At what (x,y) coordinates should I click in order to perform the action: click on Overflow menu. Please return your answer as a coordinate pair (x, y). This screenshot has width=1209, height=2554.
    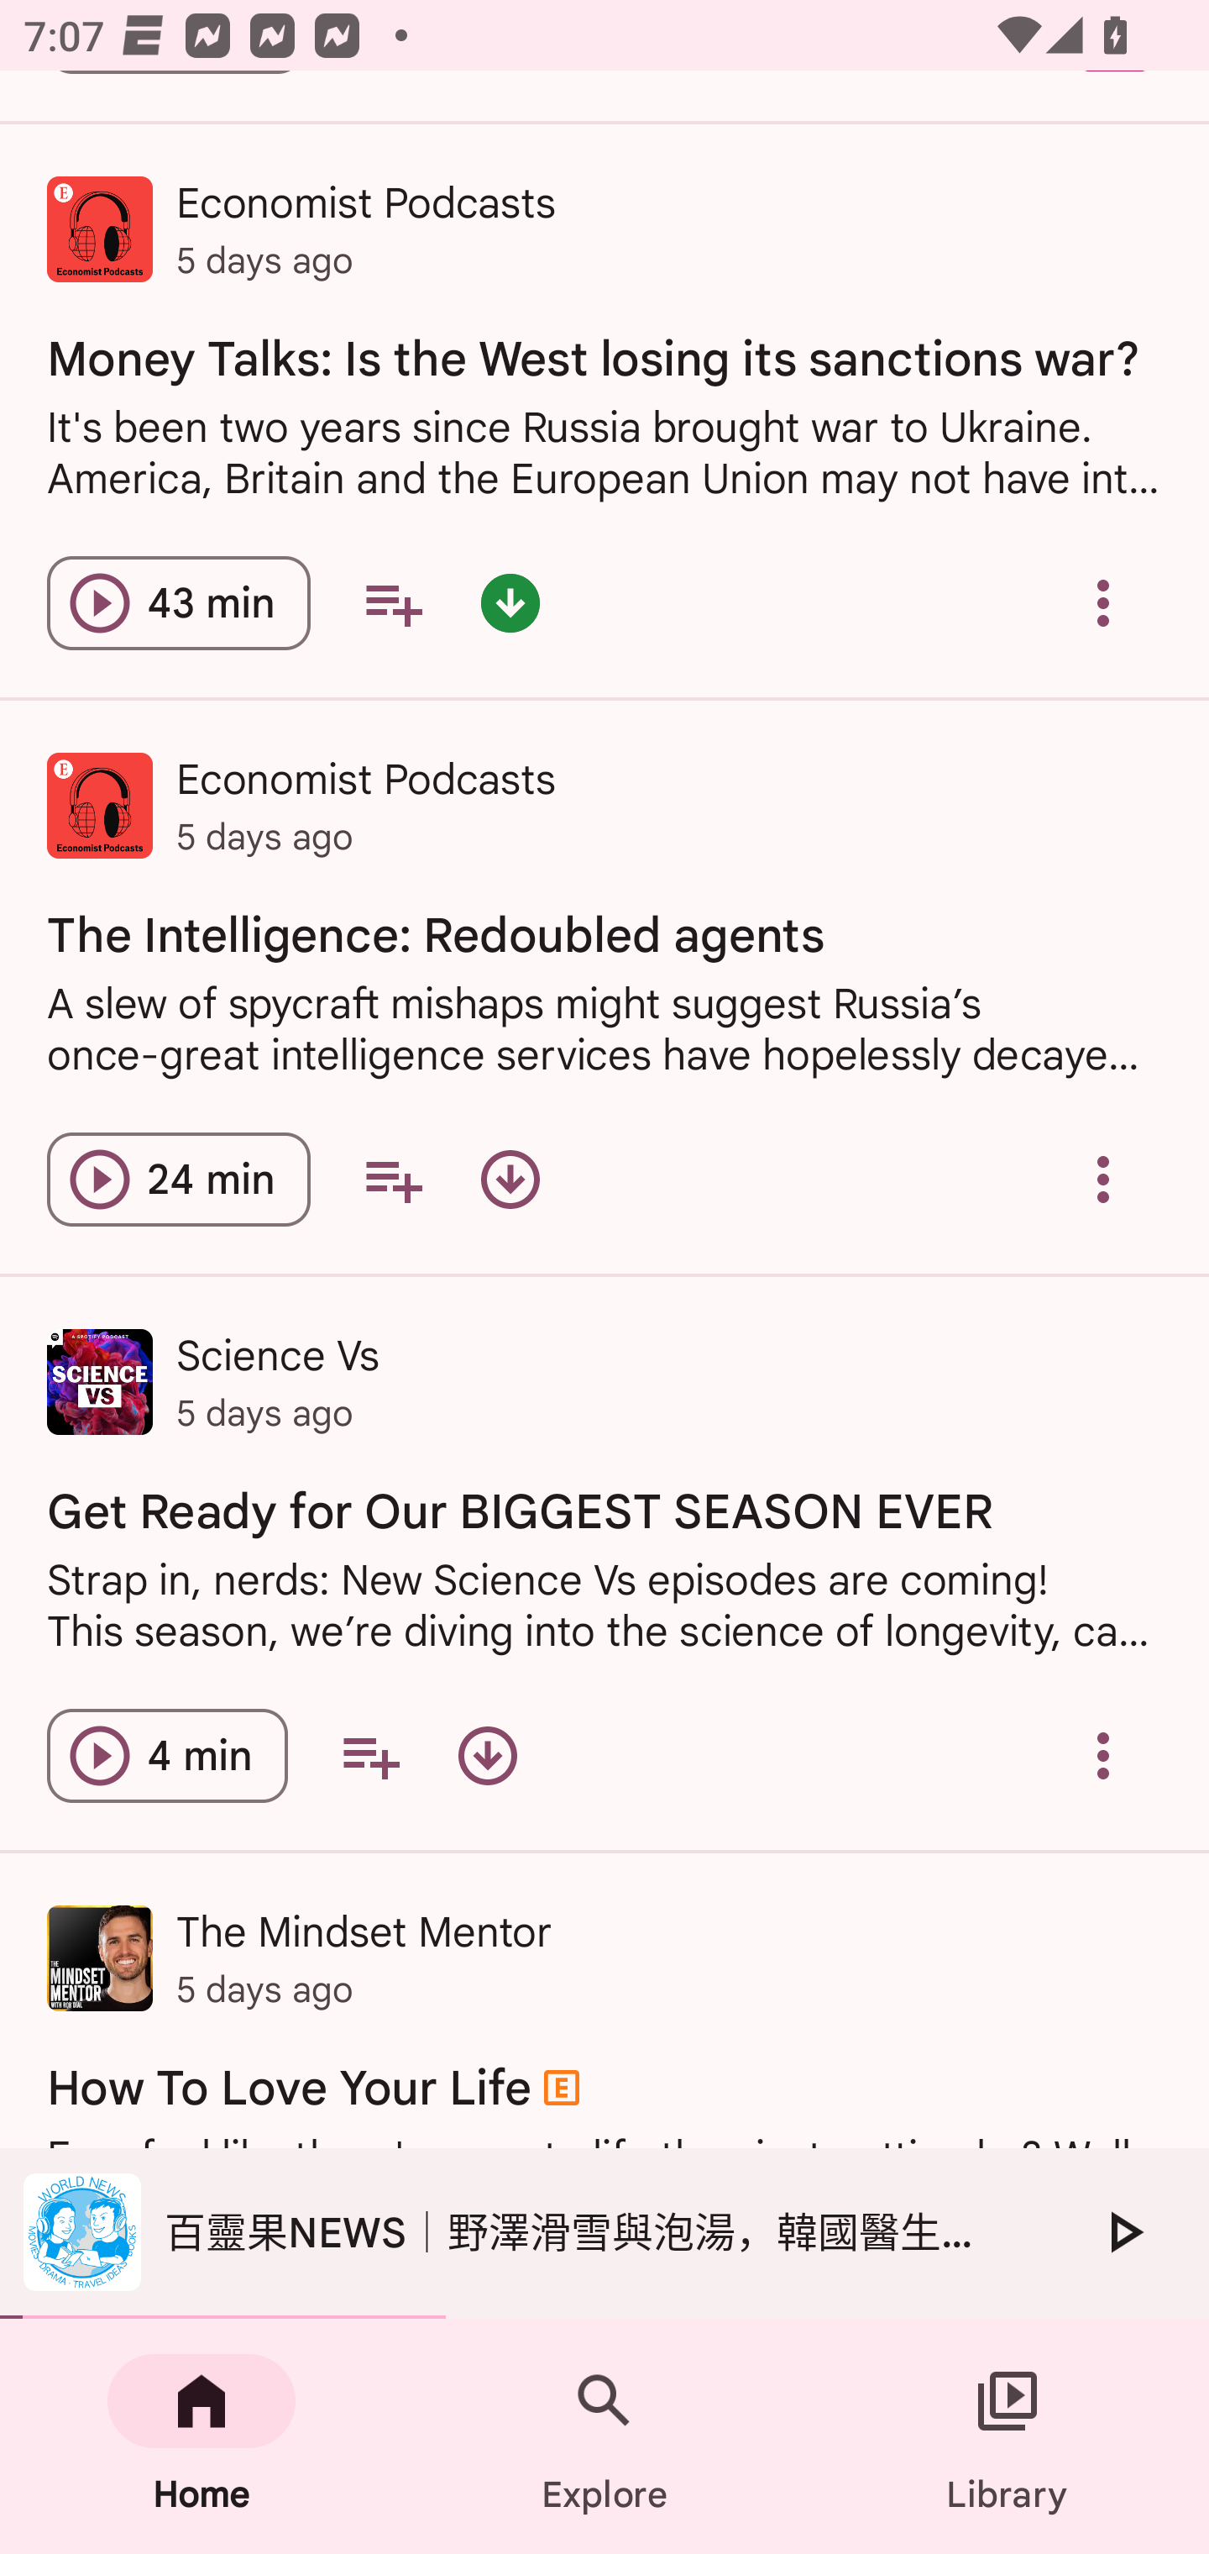
    Looking at the image, I should click on (1103, 603).